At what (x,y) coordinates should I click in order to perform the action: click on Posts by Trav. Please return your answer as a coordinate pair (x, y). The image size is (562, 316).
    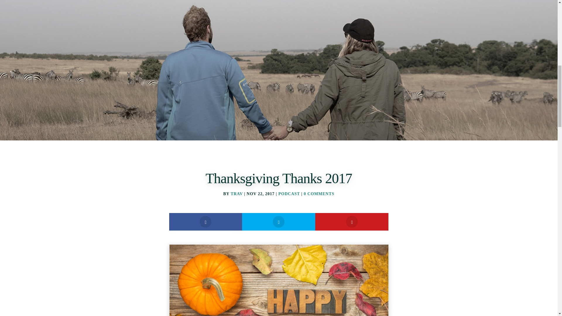
    Looking at the image, I should click on (237, 194).